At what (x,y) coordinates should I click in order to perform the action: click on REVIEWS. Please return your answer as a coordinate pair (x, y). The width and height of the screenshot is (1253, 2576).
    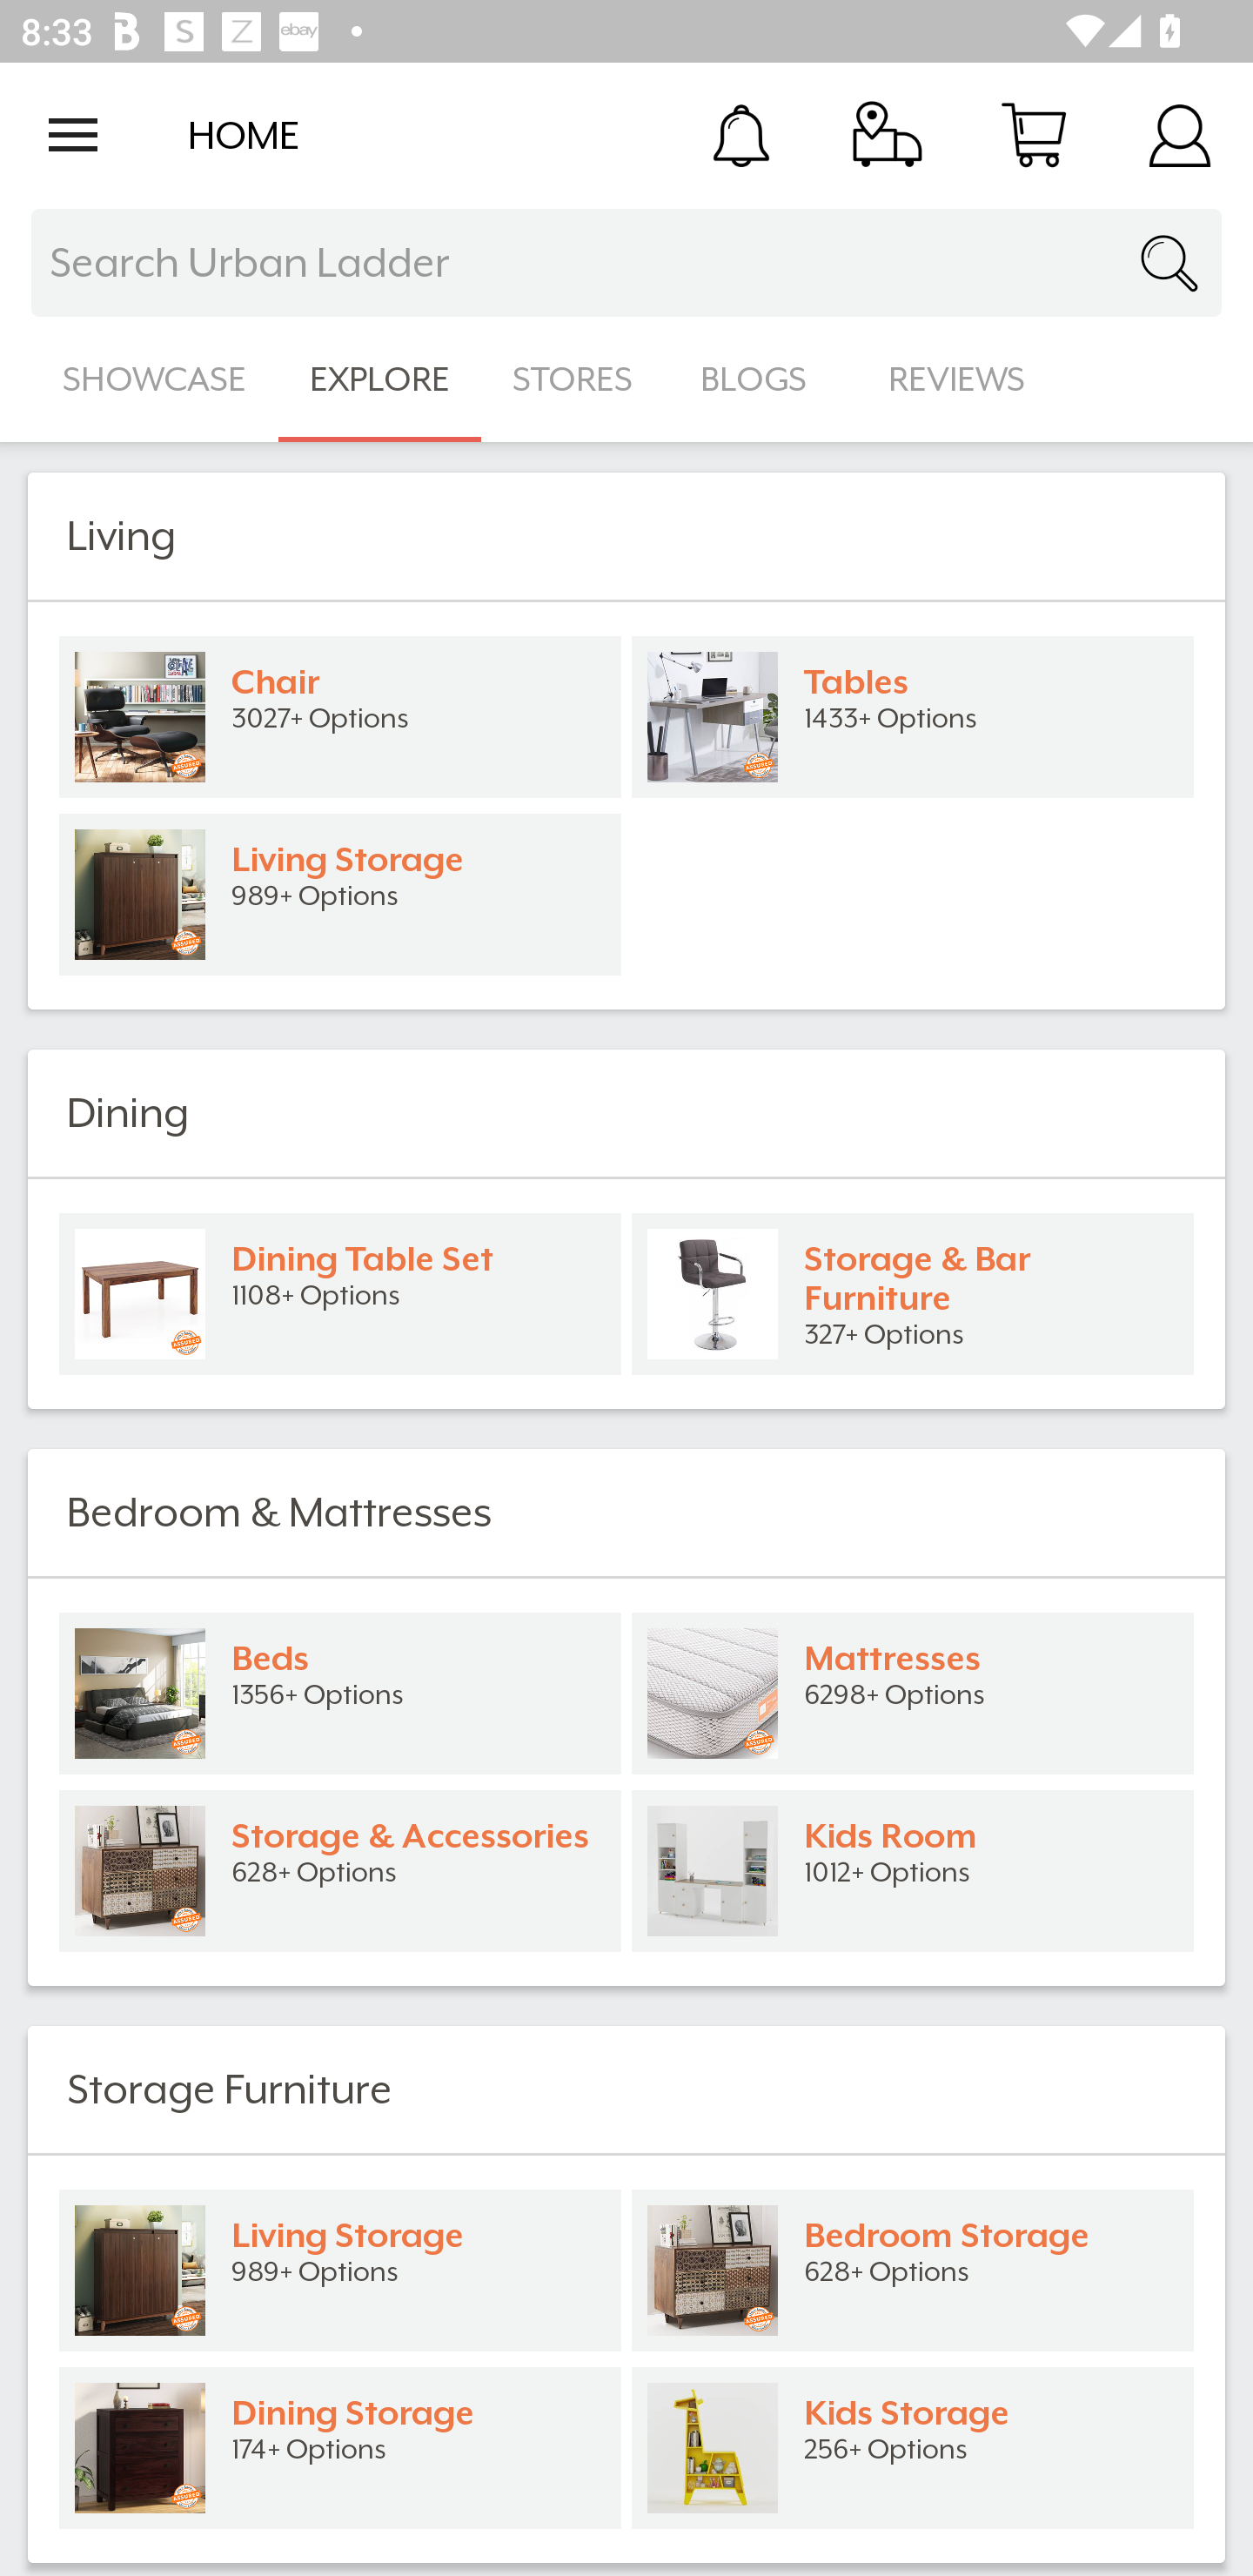
    Looking at the image, I should click on (957, 379).